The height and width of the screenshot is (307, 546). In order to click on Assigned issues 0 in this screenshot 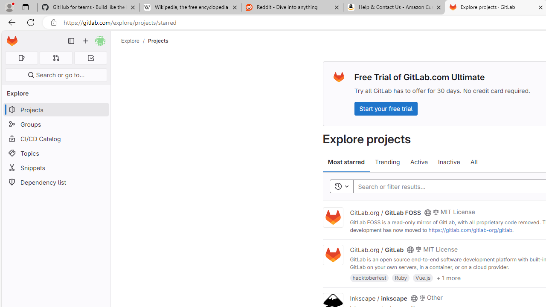, I will do `click(21, 58)`.